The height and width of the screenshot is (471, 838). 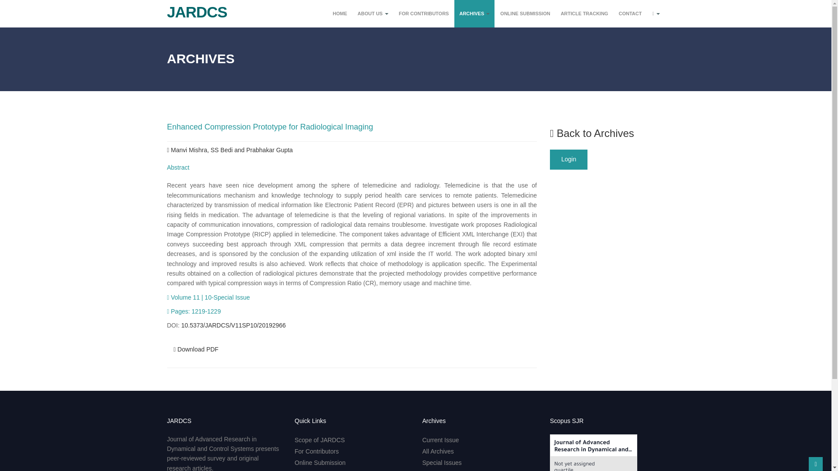 What do you see at coordinates (320, 463) in the screenshot?
I see `Online Submission` at bounding box center [320, 463].